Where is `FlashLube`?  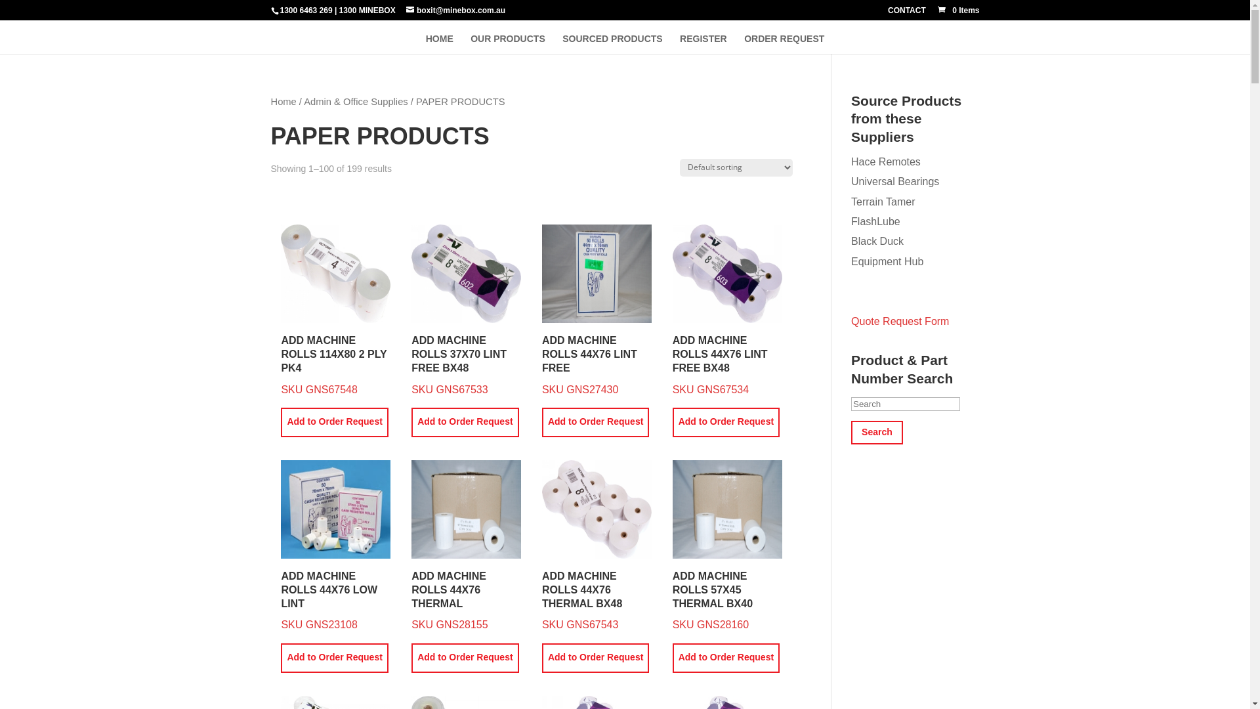
FlashLube is located at coordinates (875, 222).